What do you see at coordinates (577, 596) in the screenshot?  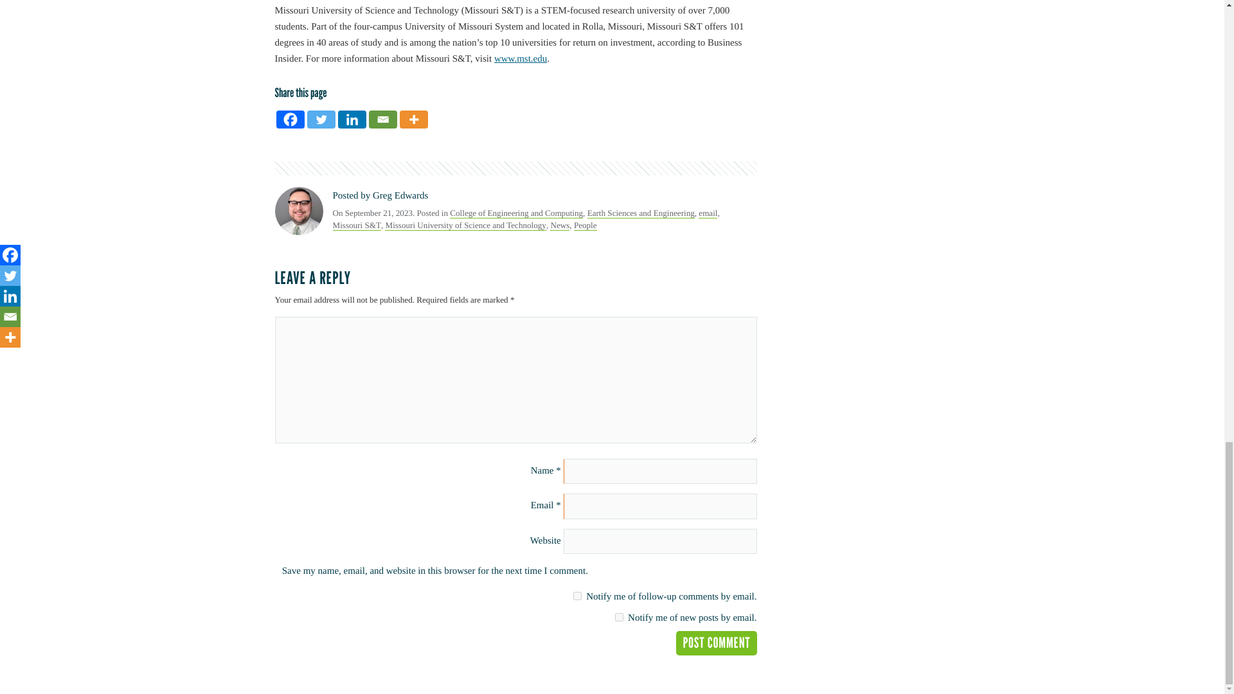 I see `subscribe` at bounding box center [577, 596].